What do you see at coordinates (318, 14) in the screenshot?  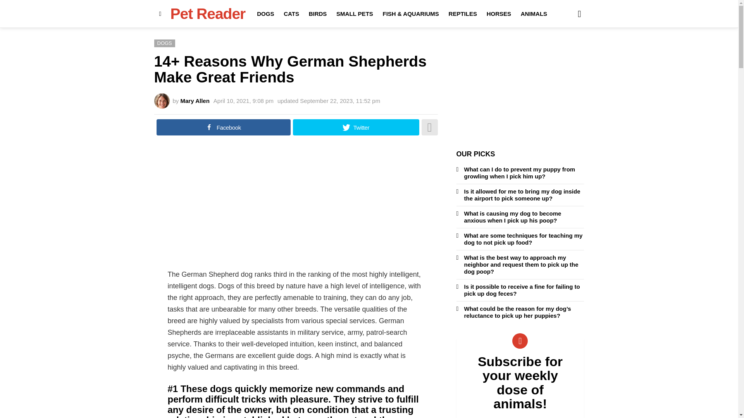 I see `BIRDS` at bounding box center [318, 14].